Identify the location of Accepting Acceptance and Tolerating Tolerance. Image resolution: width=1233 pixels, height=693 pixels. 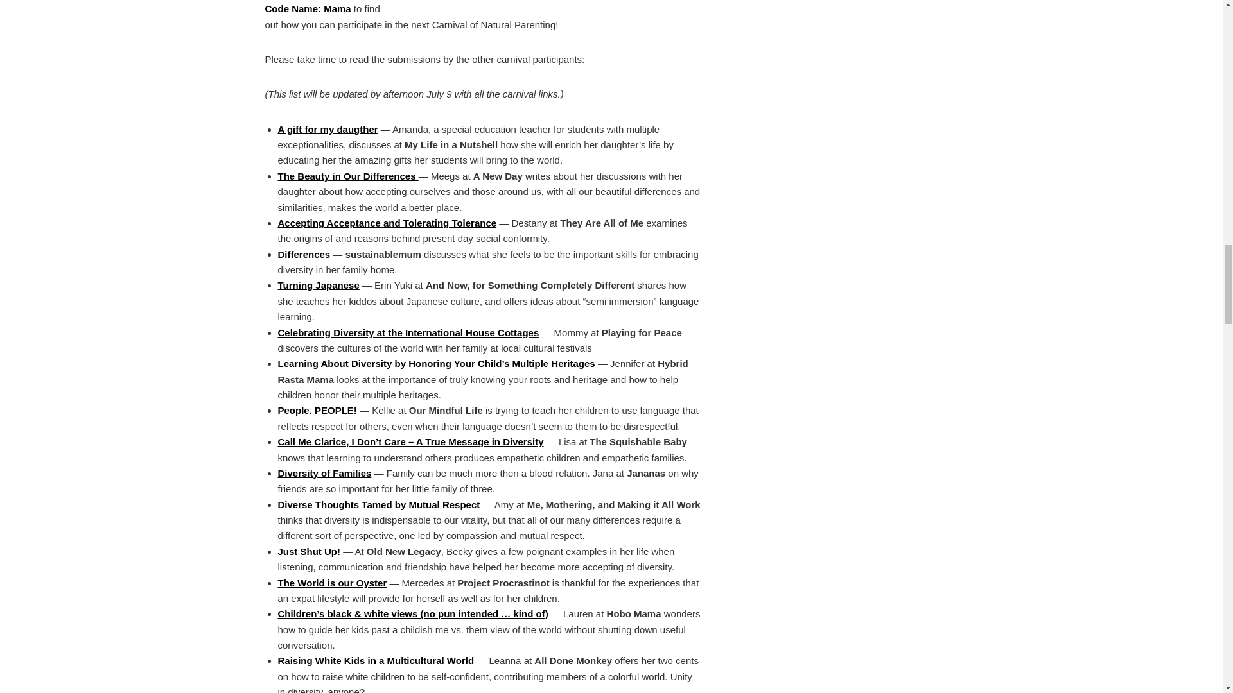
(387, 223).